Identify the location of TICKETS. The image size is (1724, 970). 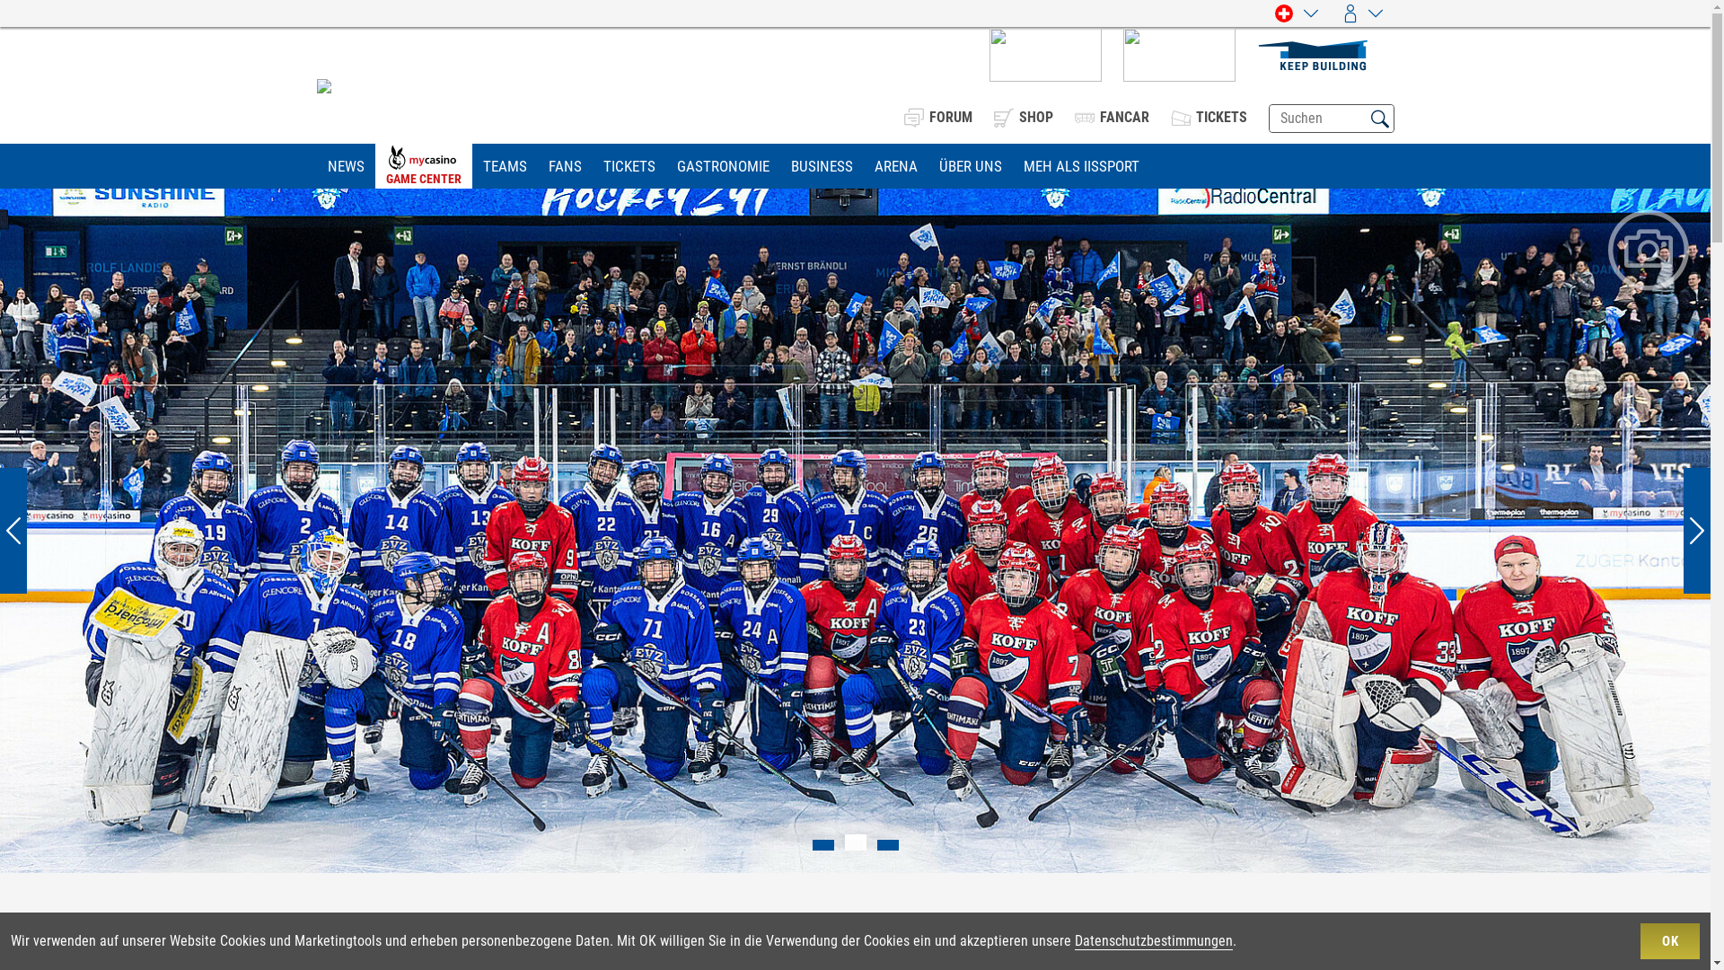
(1209, 117).